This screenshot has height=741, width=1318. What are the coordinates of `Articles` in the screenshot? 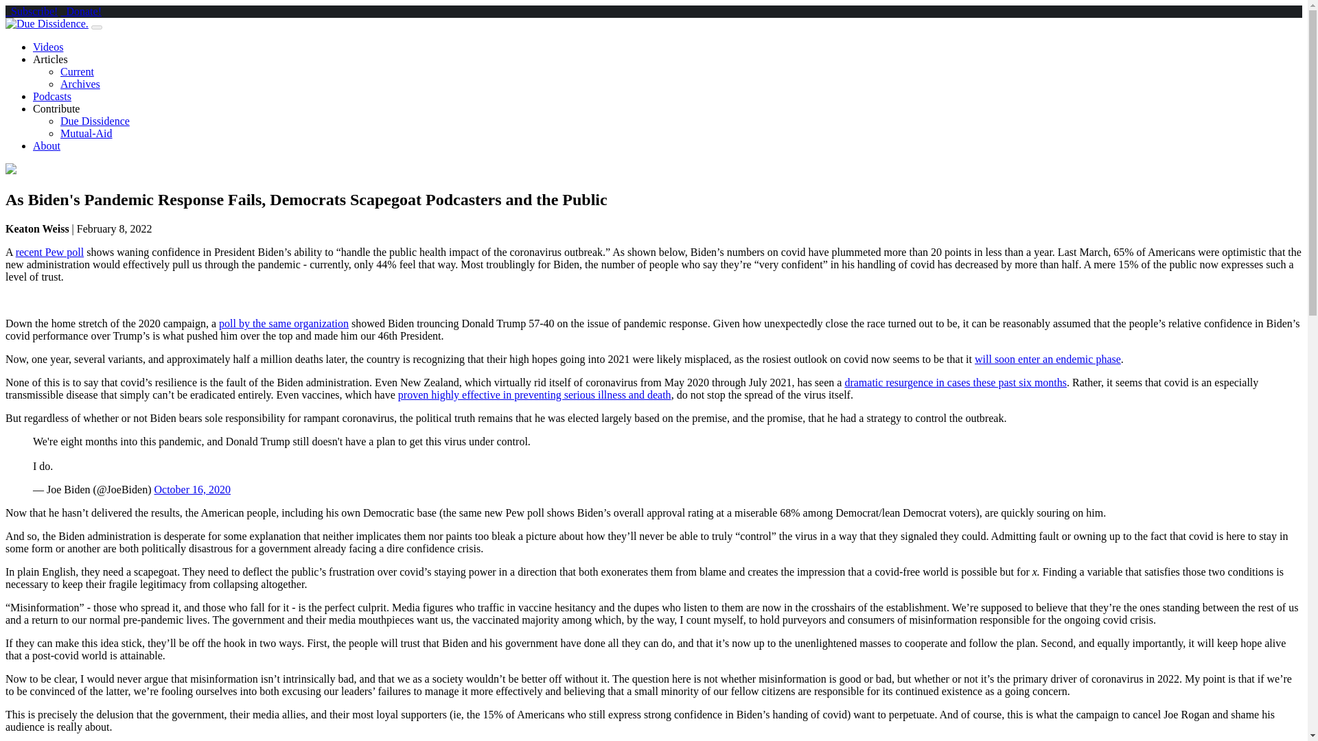 It's located at (51, 59).